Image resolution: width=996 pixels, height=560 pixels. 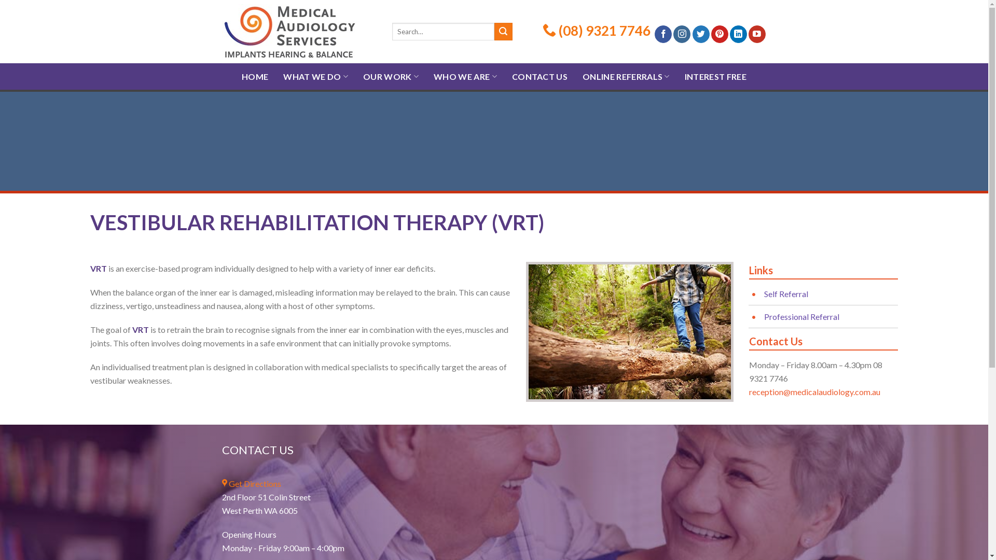 What do you see at coordinates (716, 77) in the screenshot?
I see `INTEREST FREE` at bounding box center [716, 77].